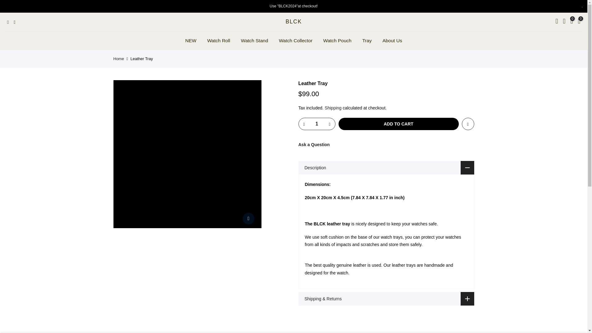  I want to click on Watch Collector, so click(296, 41).